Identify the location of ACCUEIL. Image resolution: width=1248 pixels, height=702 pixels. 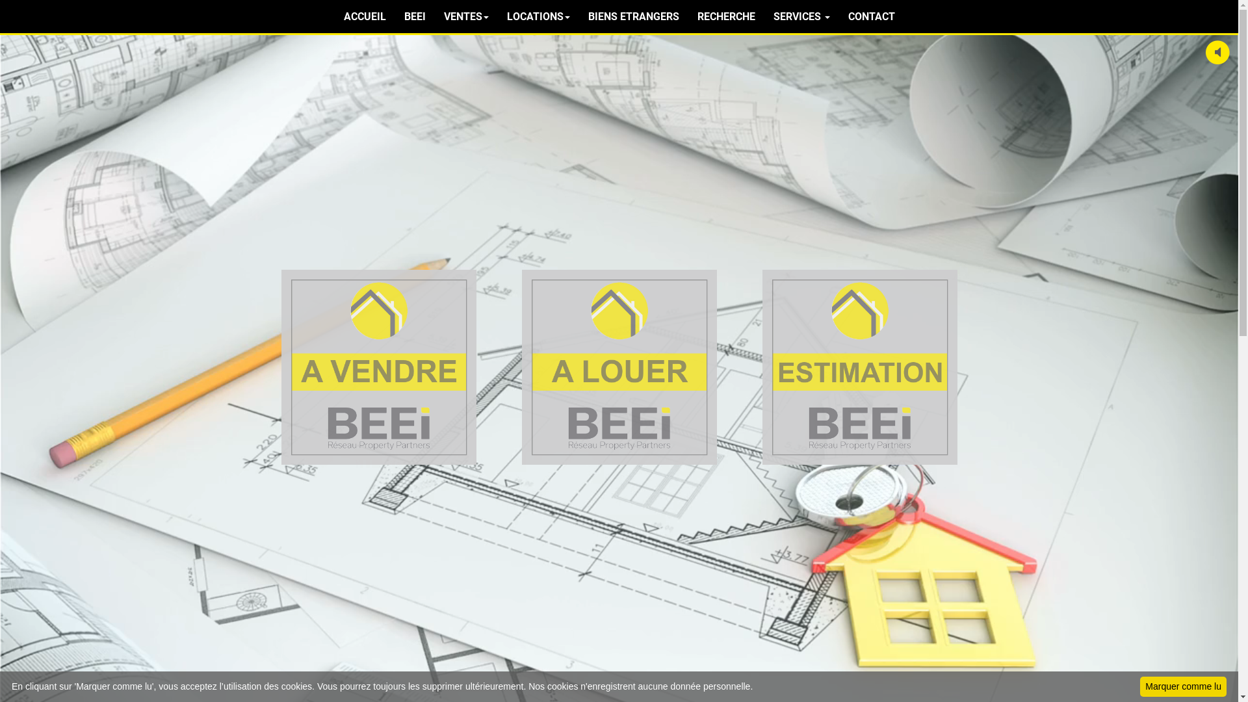
(364, 17).